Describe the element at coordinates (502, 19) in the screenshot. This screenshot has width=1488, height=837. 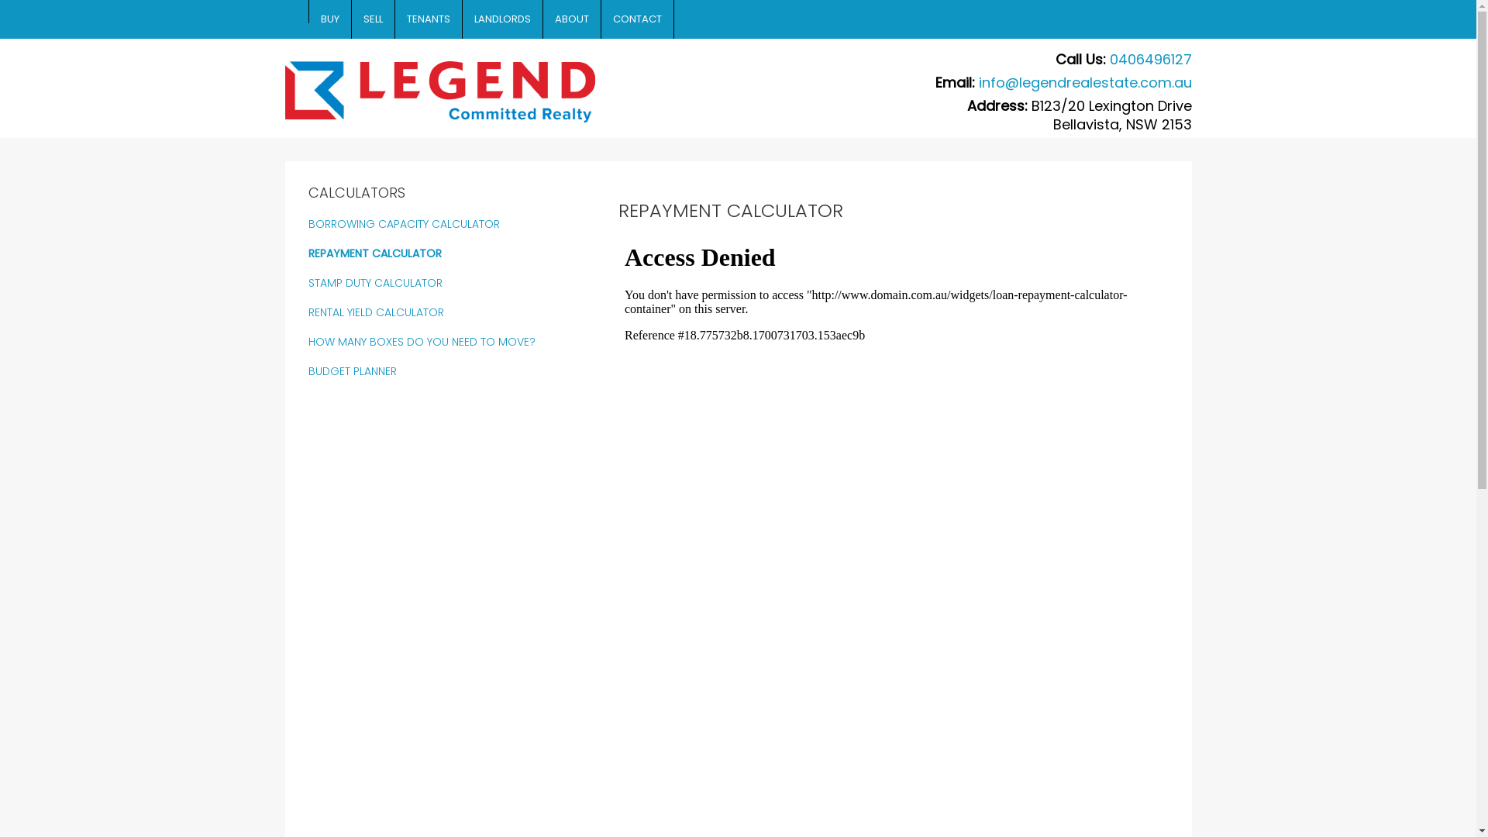
I see `LANDLORDS` at that location.